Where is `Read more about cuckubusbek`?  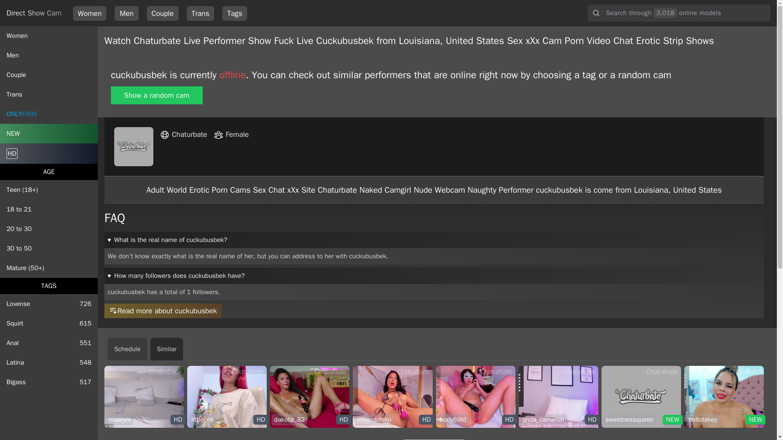
Read more about cuckubusbek is located at coordinates (200, 13).